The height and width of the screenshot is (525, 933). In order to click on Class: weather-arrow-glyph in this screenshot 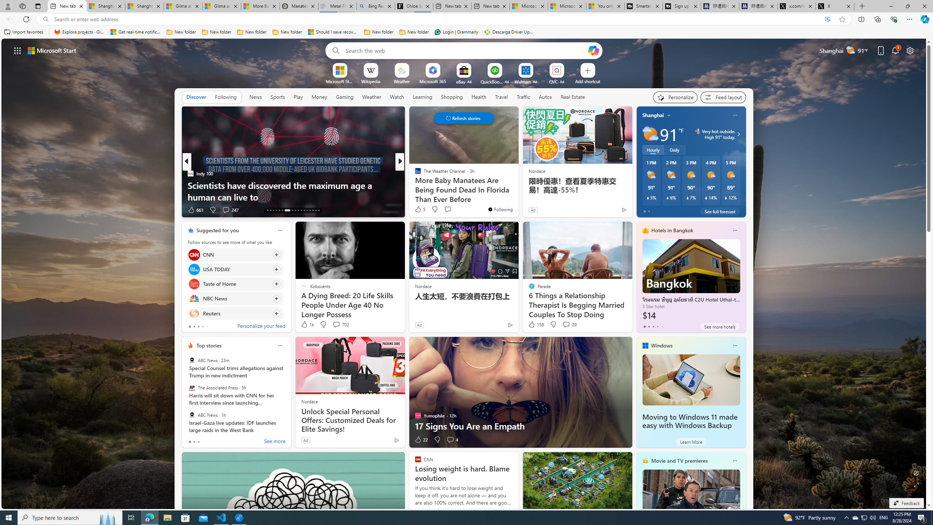, I will do `click(738, 134)`.